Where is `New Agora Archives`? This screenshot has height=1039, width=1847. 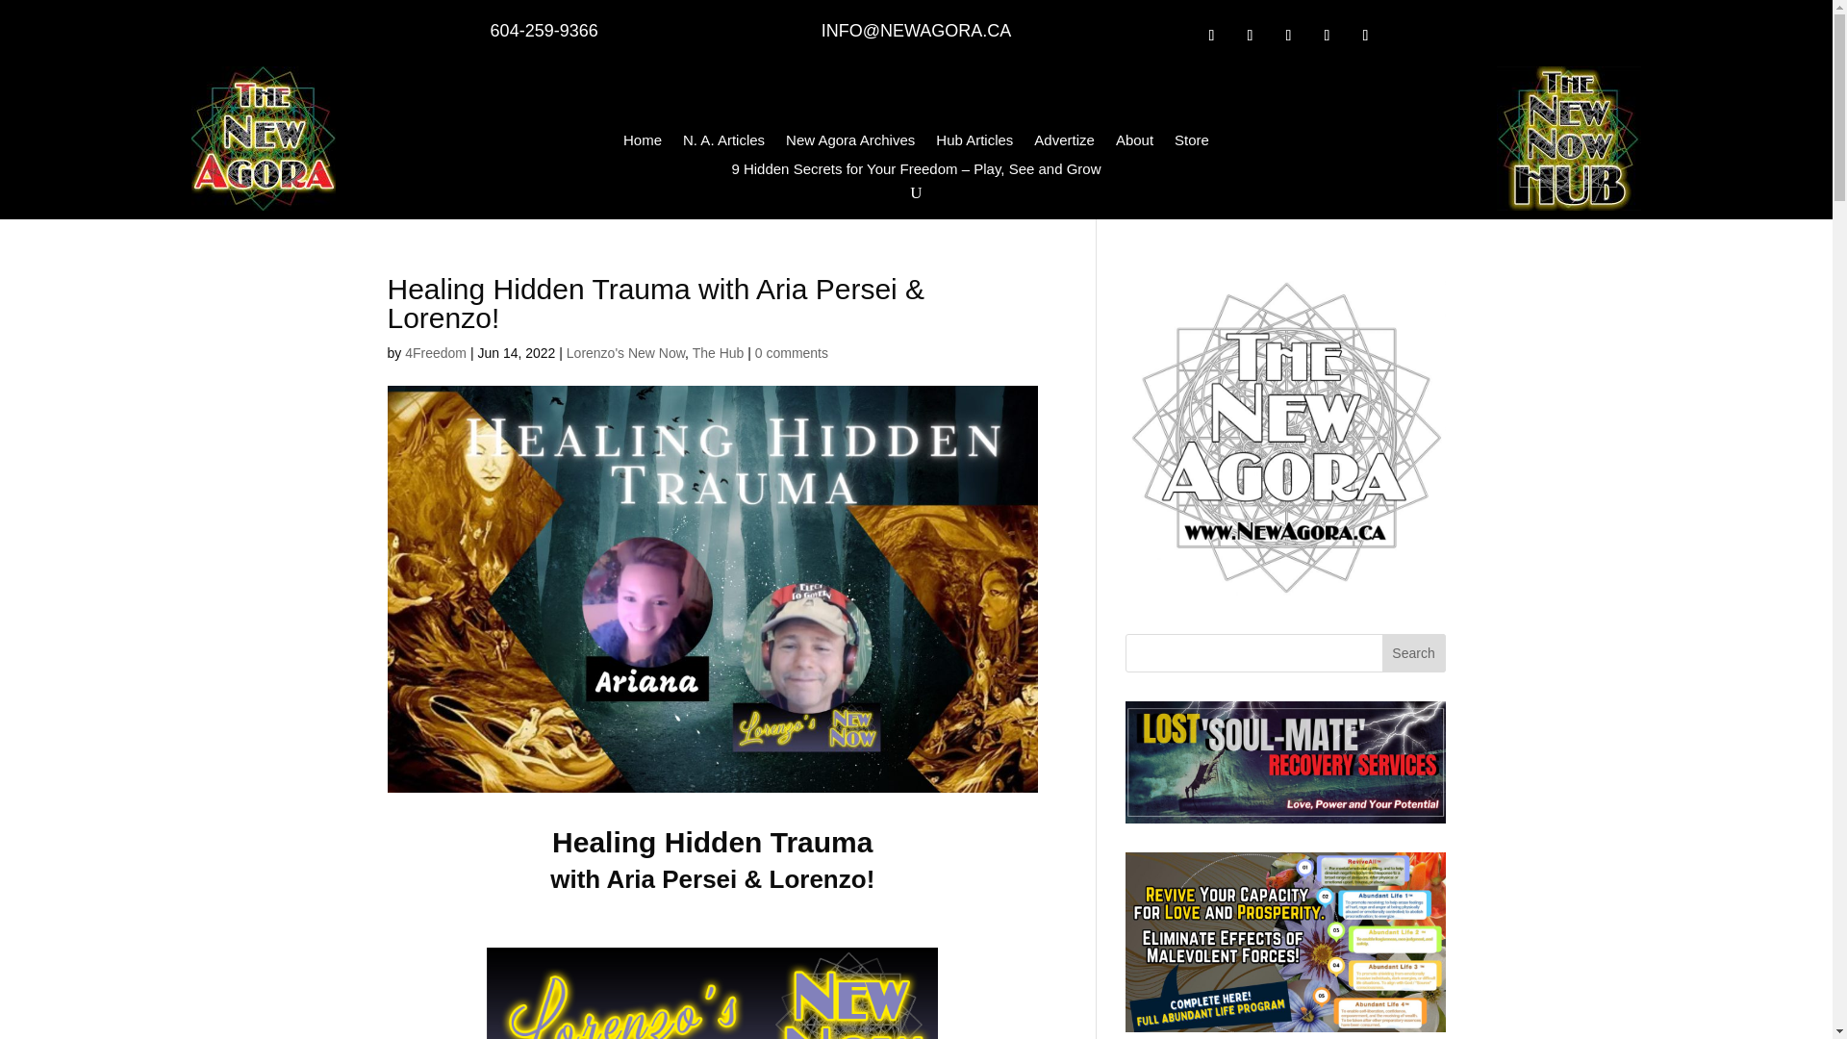 New Agora Archives is located at coordinates (850, 144).